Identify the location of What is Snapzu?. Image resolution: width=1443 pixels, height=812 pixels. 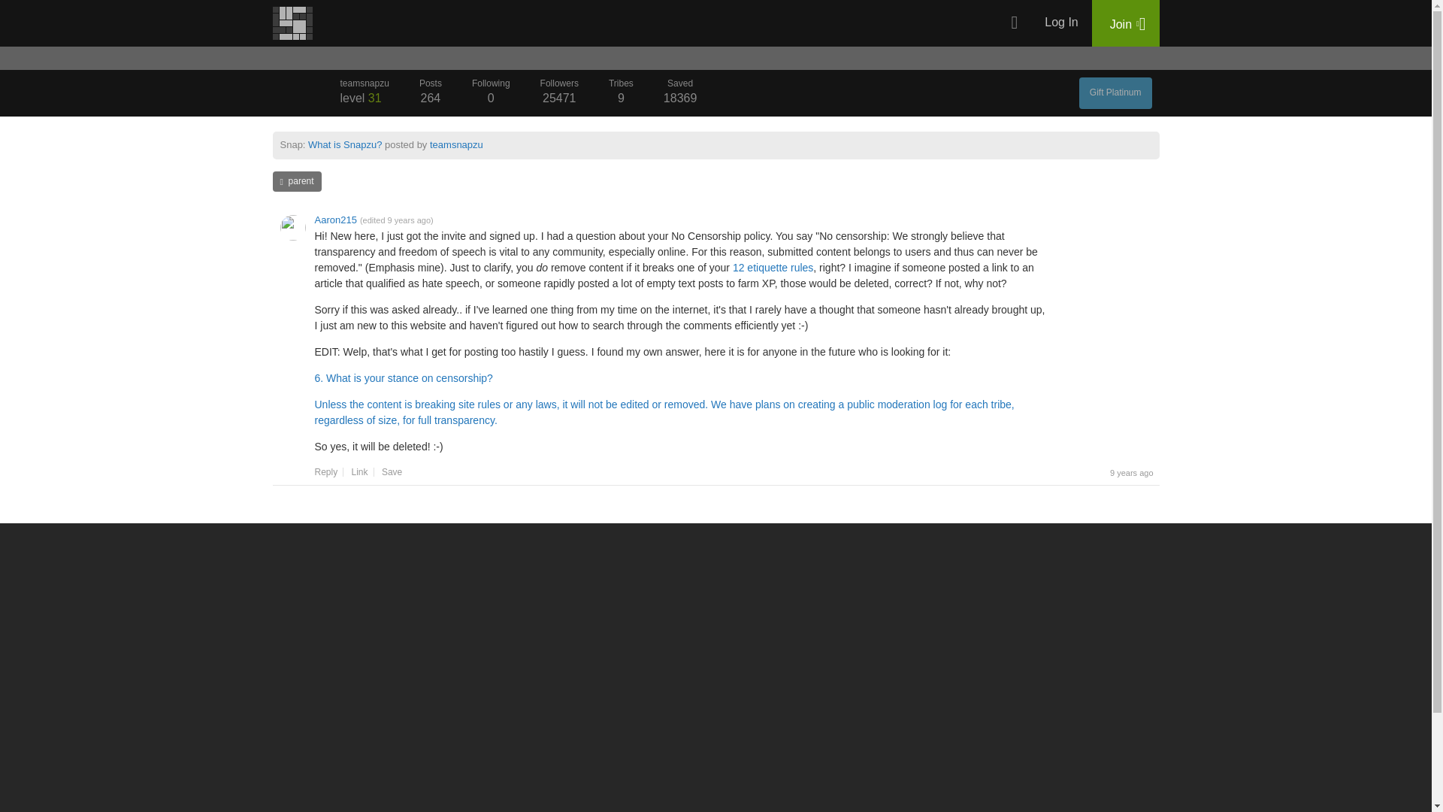
(491, 93).